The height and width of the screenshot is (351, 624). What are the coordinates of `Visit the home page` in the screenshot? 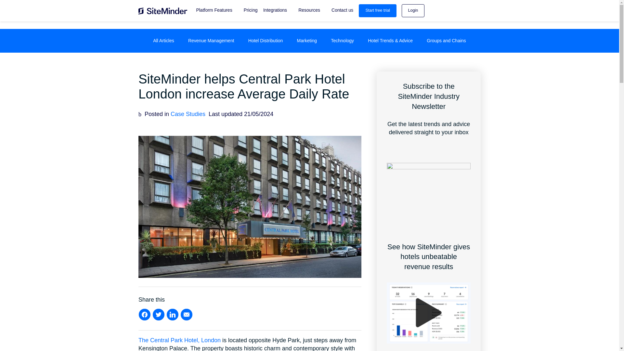 It's located at (163, 13).